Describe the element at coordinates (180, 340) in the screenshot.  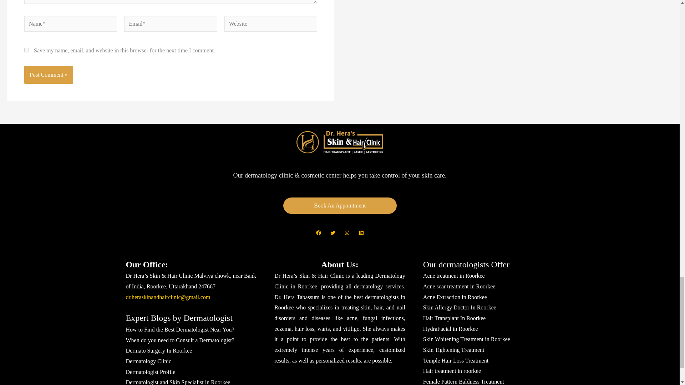
I see `When do you need to Consult a Dermatologist?` at that location.